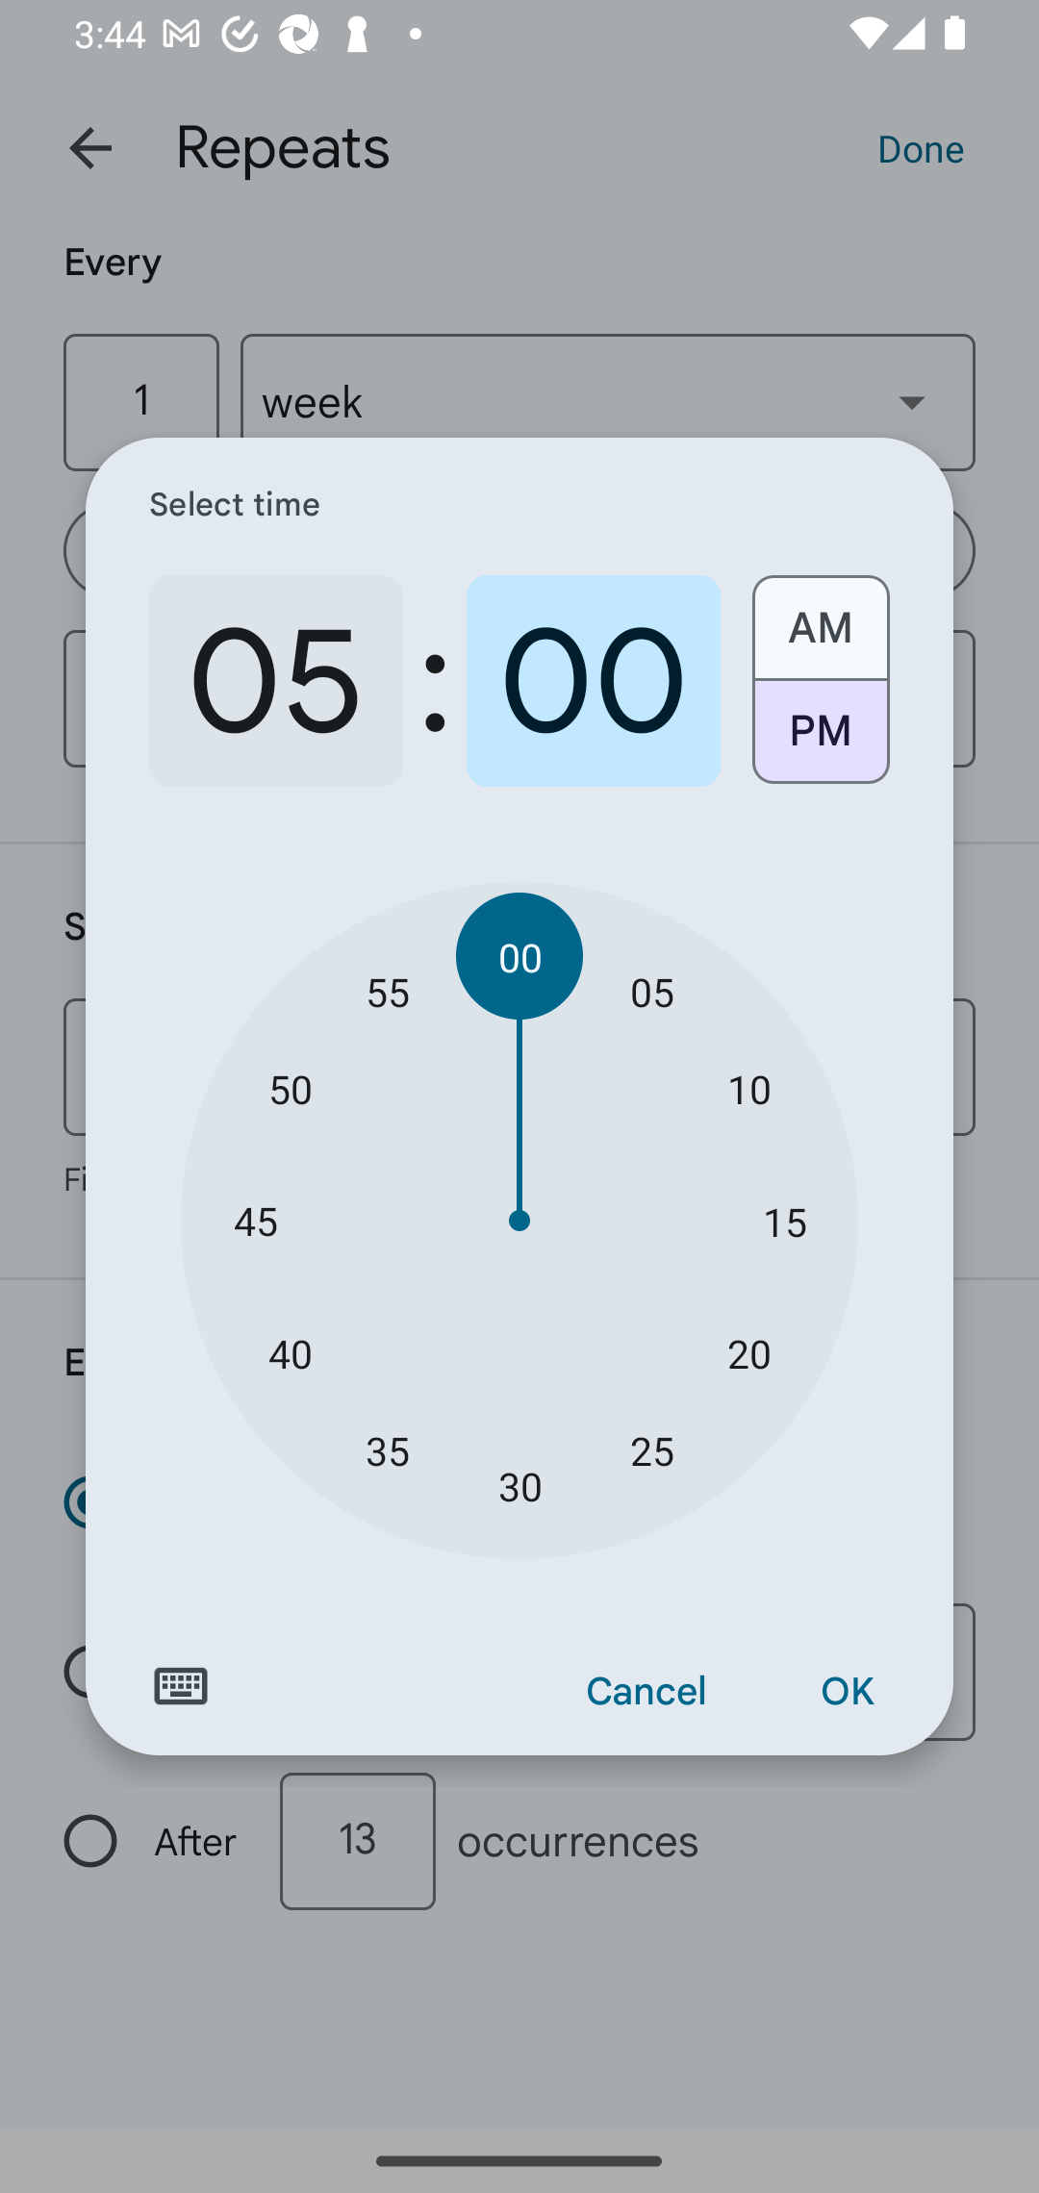 This screenshot has height=2193, width=1039. Describe the element at coordinates (291, 1352) in the screenshot. I see `40 40 minutes` at that location.